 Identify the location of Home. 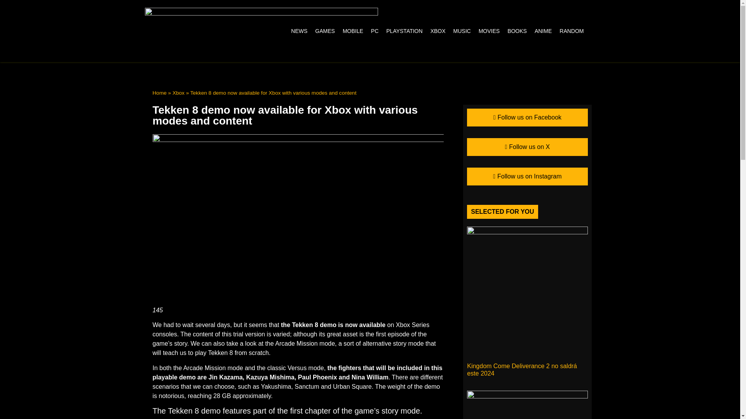
(159, 93).